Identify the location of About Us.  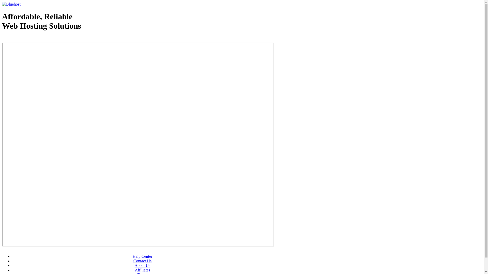
(143, 265).